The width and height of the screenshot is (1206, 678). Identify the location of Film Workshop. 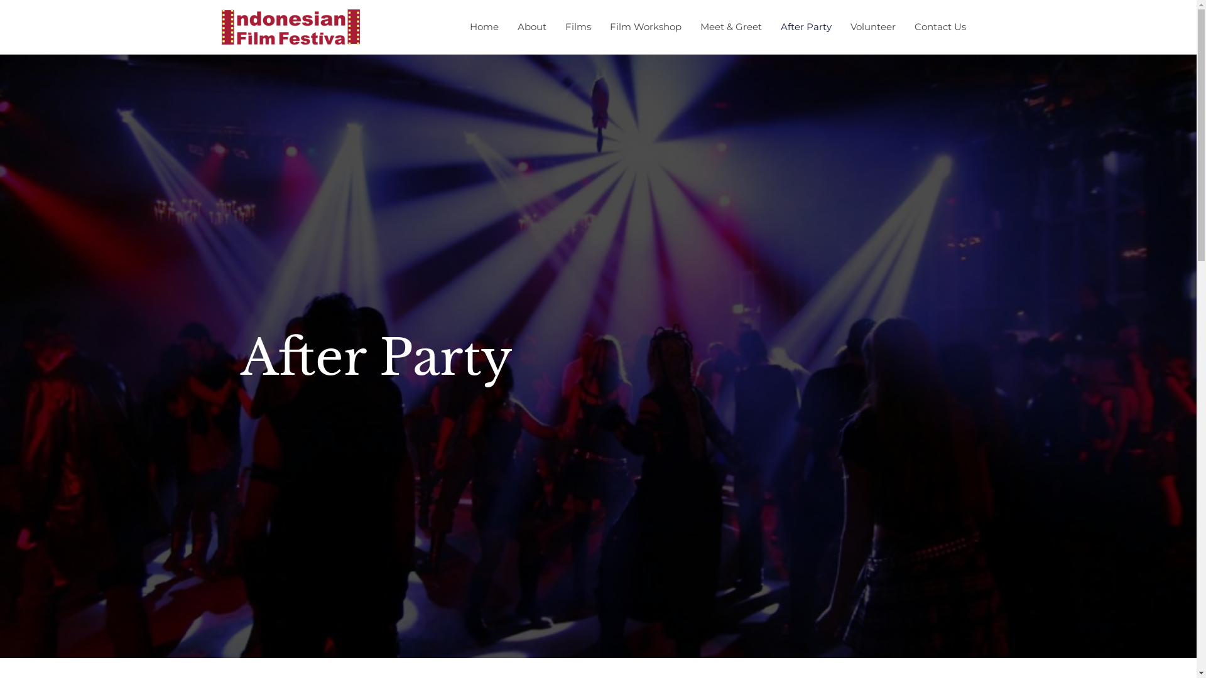
(646, 27).